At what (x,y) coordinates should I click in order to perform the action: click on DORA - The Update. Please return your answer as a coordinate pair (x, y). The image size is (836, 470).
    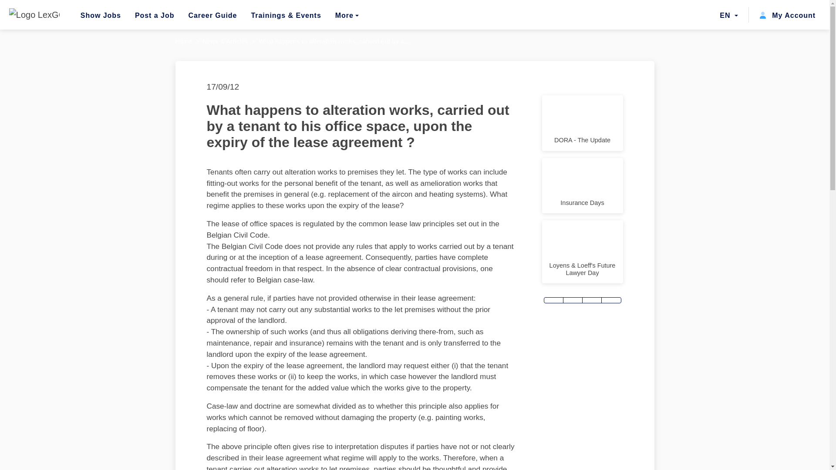
    Looking at the image, I should click on (582, 123).